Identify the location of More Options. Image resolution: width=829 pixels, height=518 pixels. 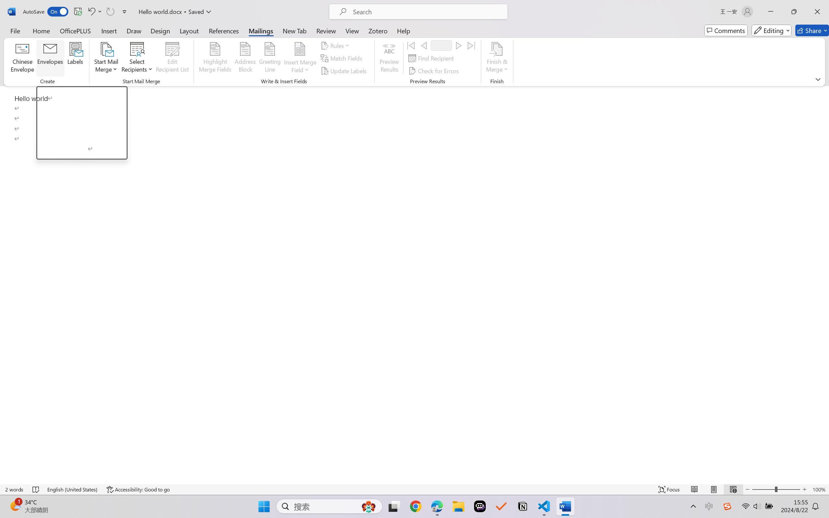
(300, 67).